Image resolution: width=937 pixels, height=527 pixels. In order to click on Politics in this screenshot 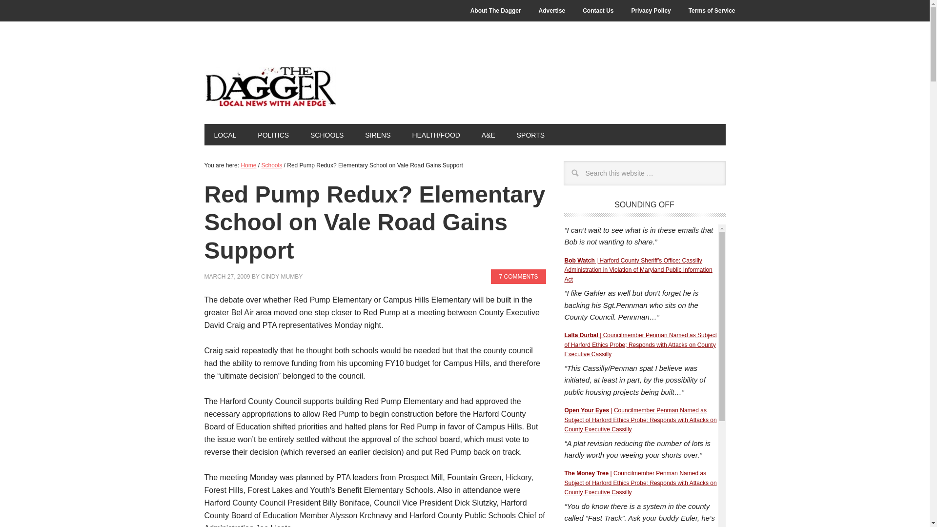, I will do `click(273, 135)`.